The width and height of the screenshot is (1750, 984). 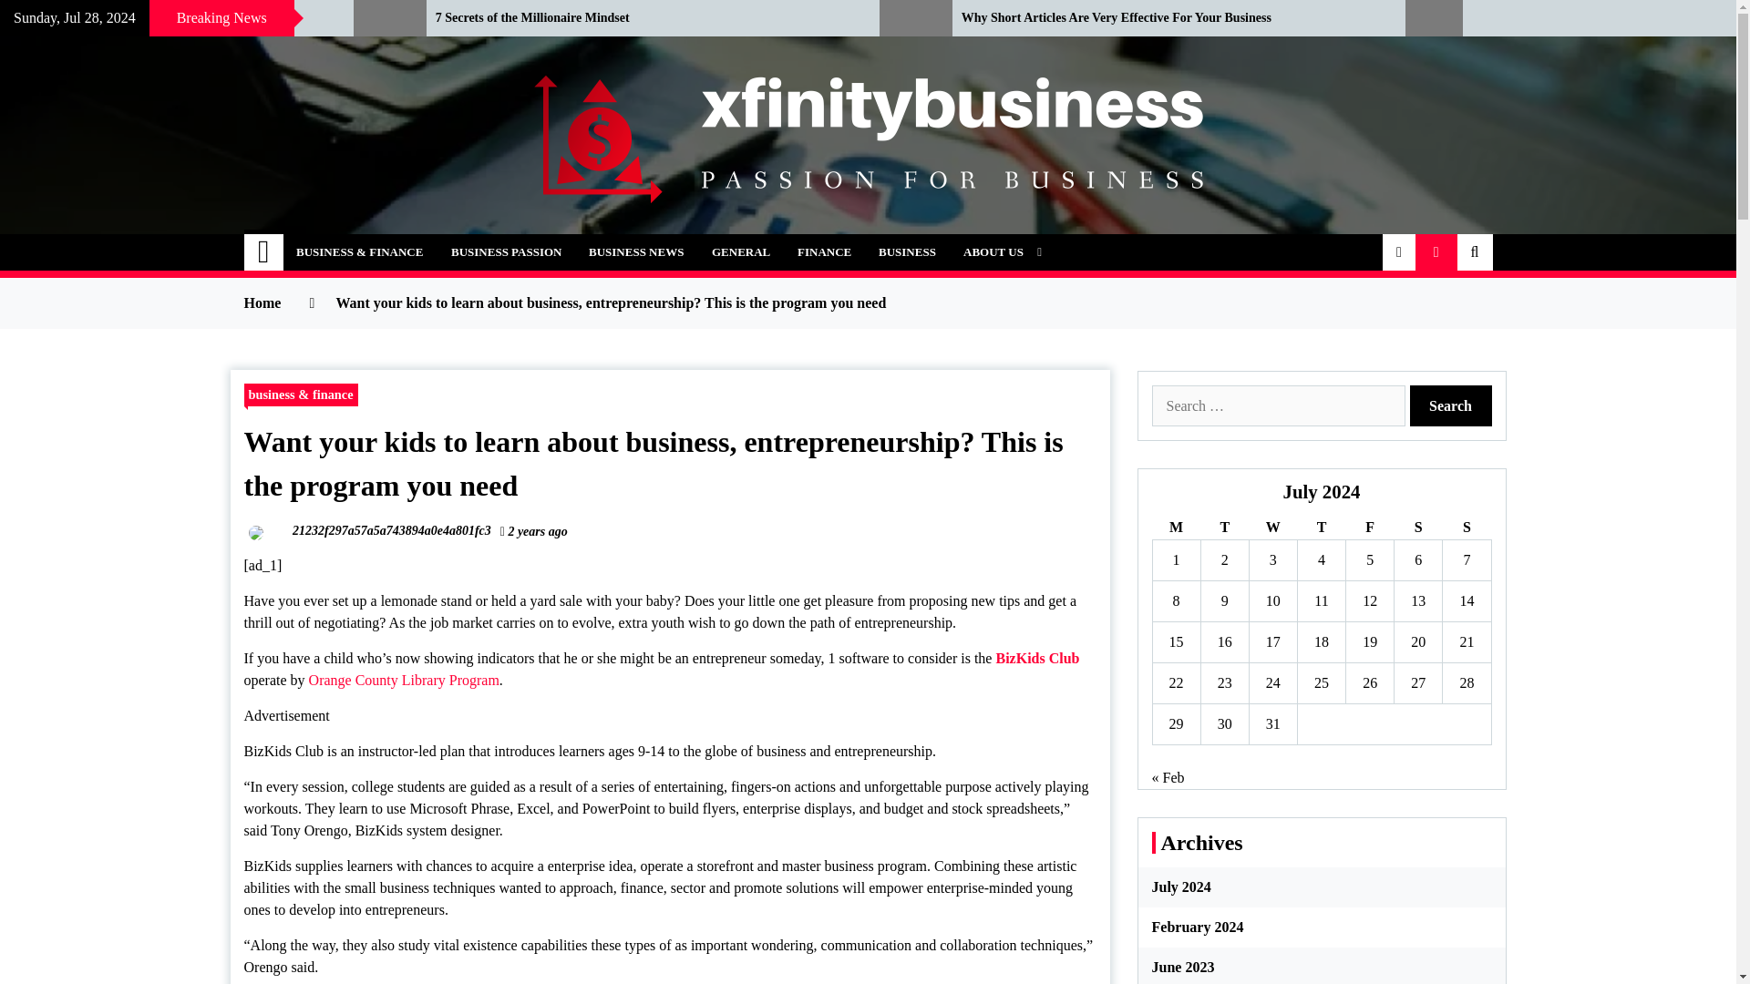 I want to click on Friday, so click(x=1370, y=527).